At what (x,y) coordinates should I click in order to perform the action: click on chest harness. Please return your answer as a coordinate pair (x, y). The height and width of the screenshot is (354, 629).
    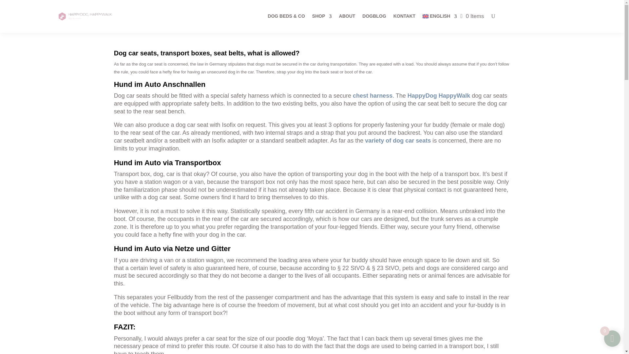
    Looking at the image, I should click on (373, 96).